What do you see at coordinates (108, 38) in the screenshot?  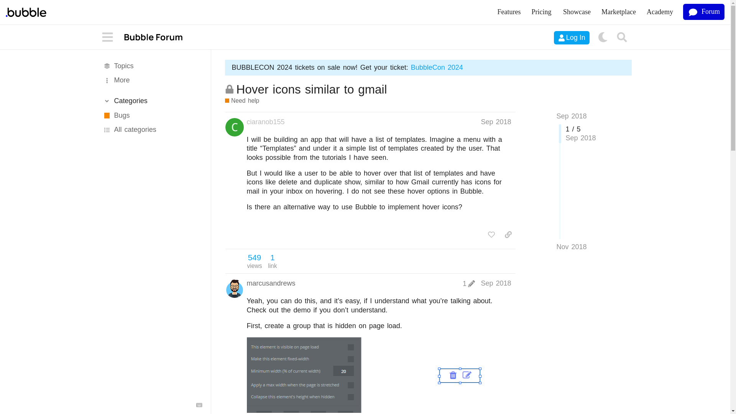 I see `Sidebar` at bounding box center [108, 38].